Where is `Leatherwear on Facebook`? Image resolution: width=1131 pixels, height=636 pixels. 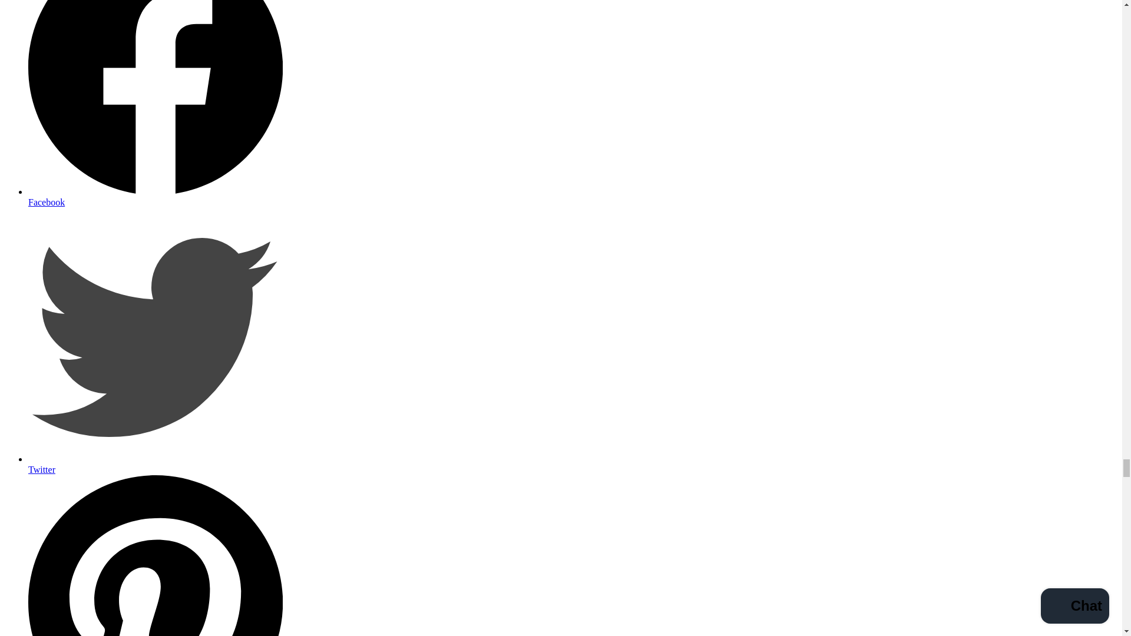
Leatherwear on Facebook is located at coordinates (156, 197).